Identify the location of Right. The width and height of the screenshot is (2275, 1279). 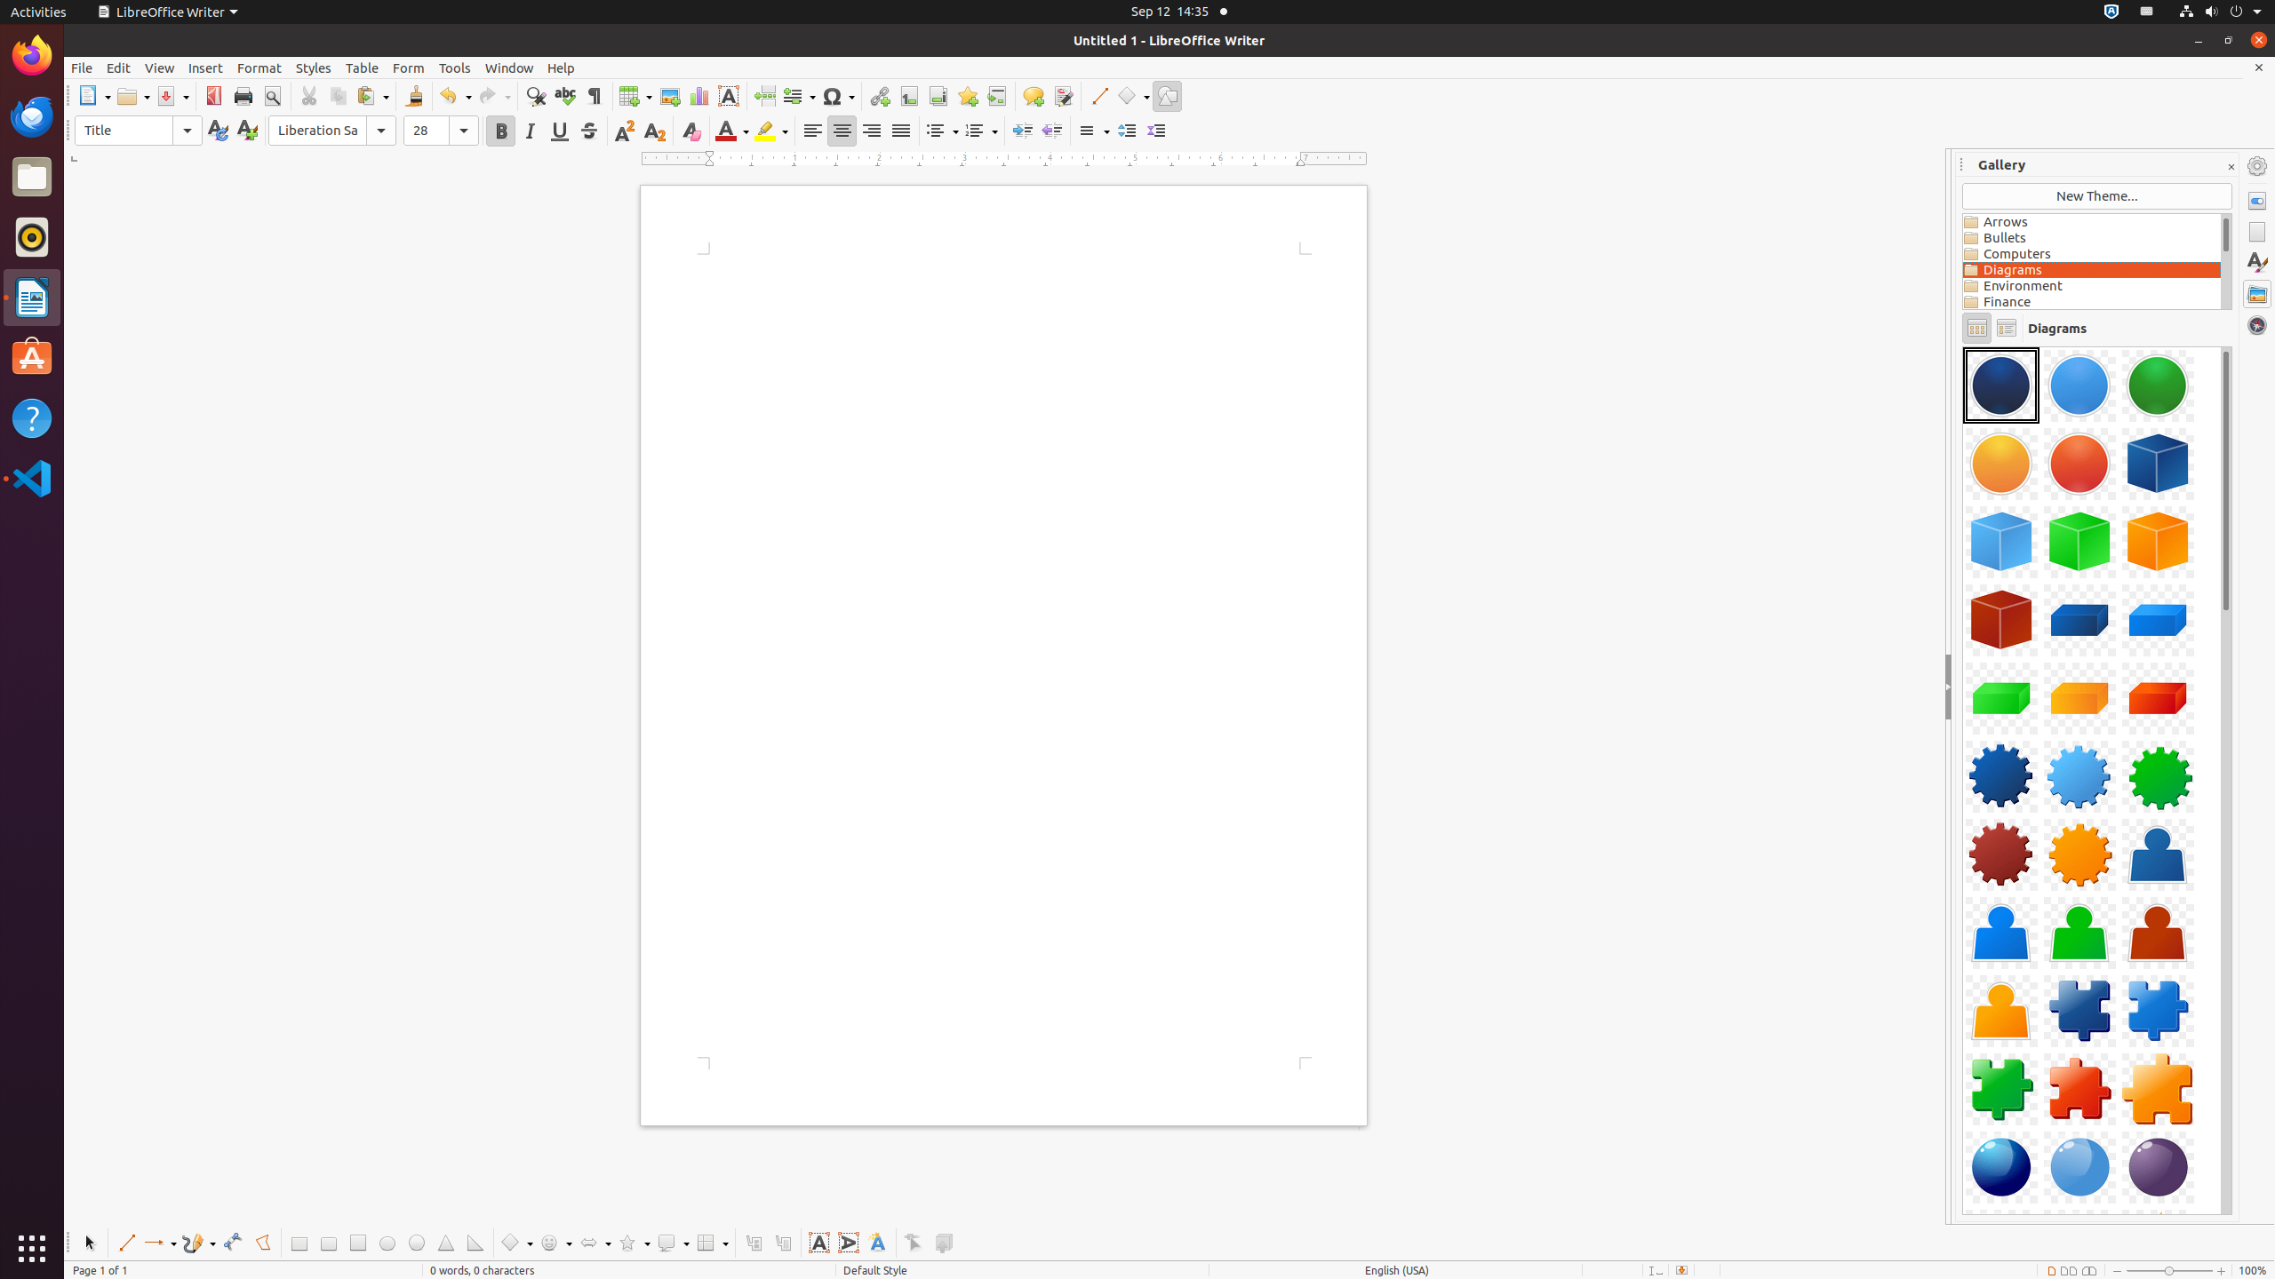
(871, 131).